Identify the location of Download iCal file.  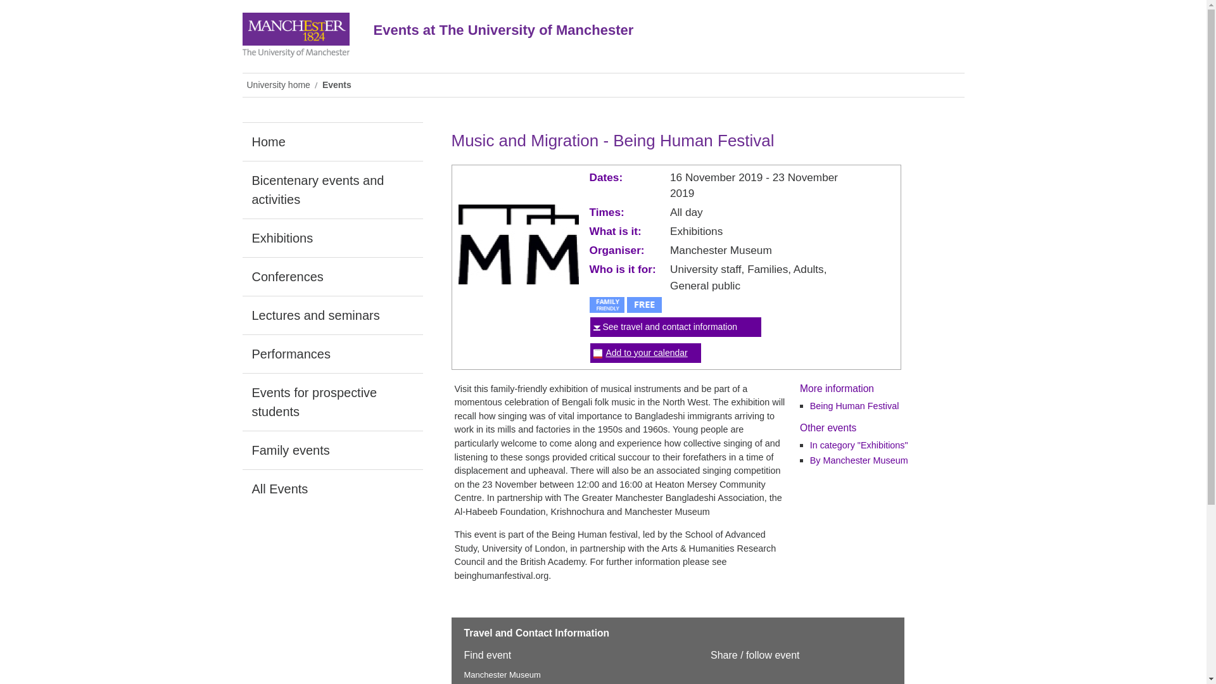
(646, 351).